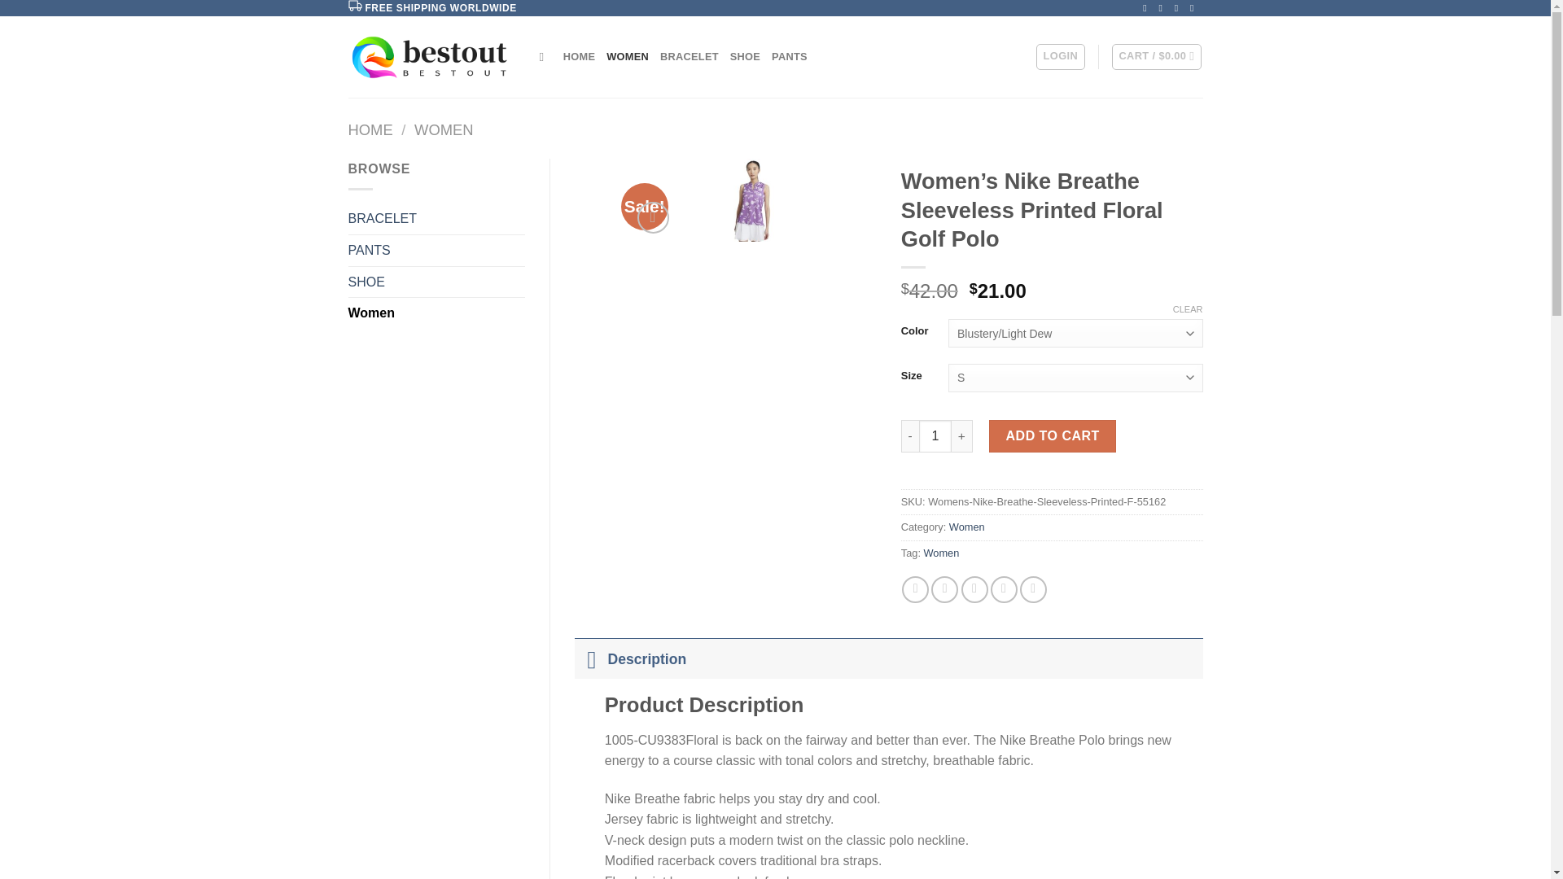 This screenshot has width=1563, height=879. Describe the element at coordinates (941, 552) in the screenshot. I see `Women` at that location.